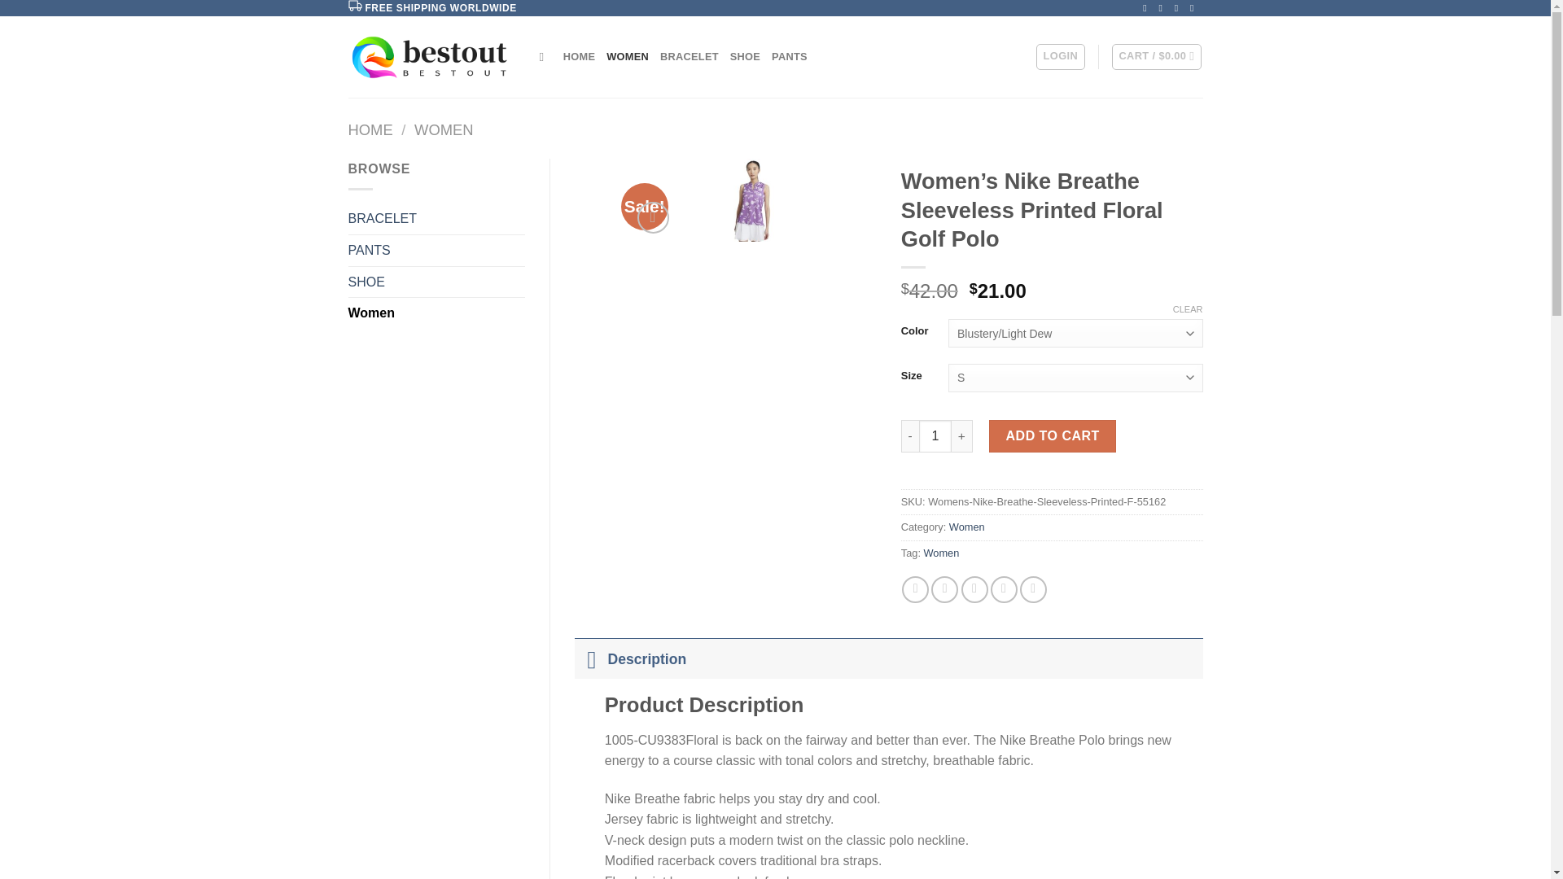 This screenshot has width=1563, height=879. Describe the element at coordinates (941, 552) in the screenshot. I see `Women` at that location.